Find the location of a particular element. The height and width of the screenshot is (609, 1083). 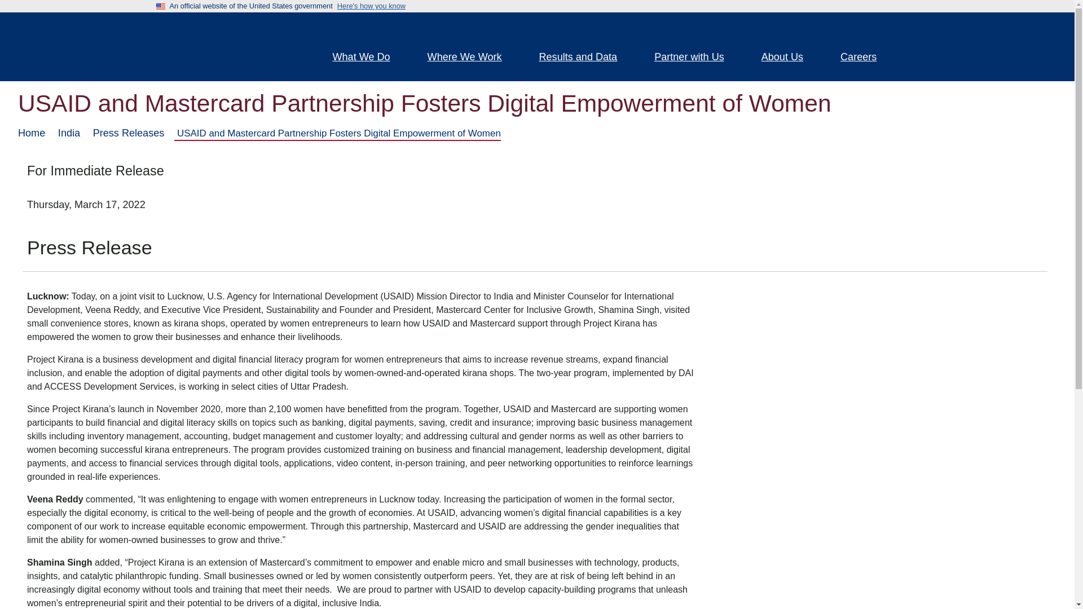

Results and Data is located at coordinates (585, 58).